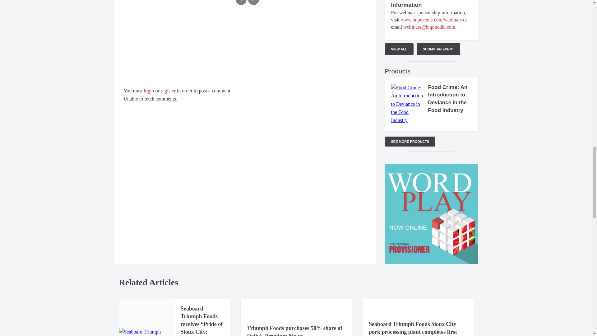 The image size is (597, 336). Describe the element at coordinates (245, 48) in the screenshot. I see `Interaction questions` at that location.